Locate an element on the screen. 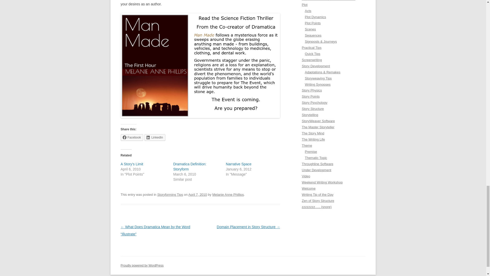 The width and height of the screenshot is (490, 276). Facebook is located at coordinates (132, 137).